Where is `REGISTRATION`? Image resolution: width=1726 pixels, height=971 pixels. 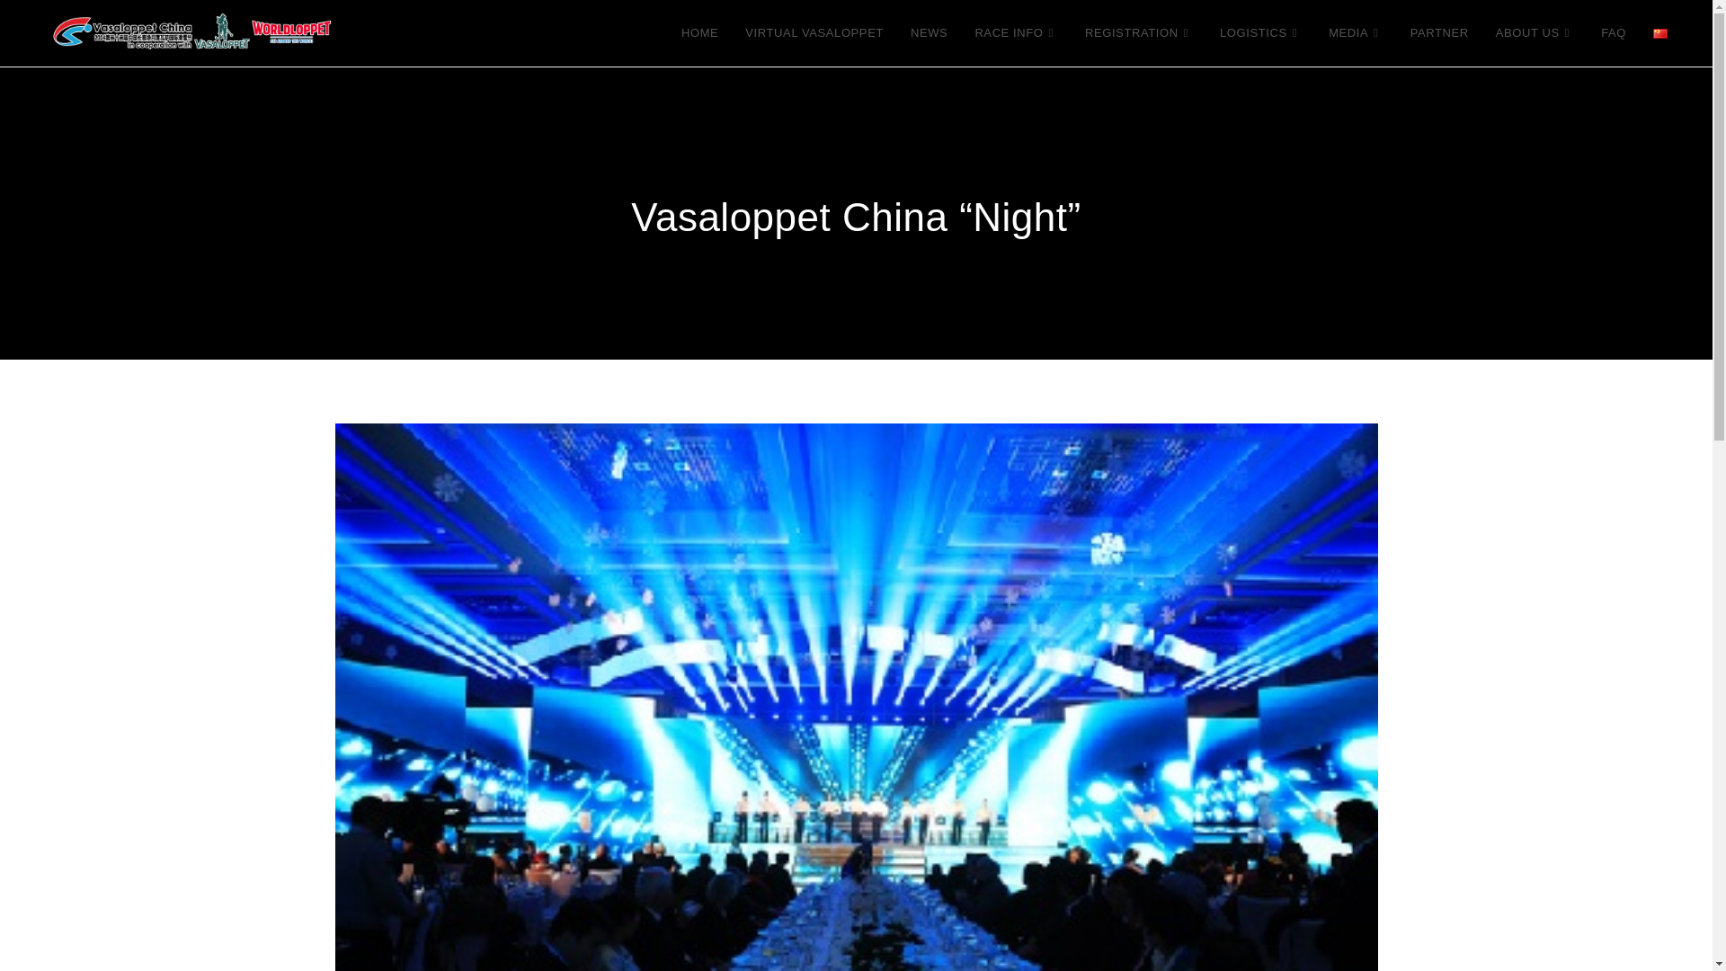
REGISTRATION is located at coordinates (1139, 33).